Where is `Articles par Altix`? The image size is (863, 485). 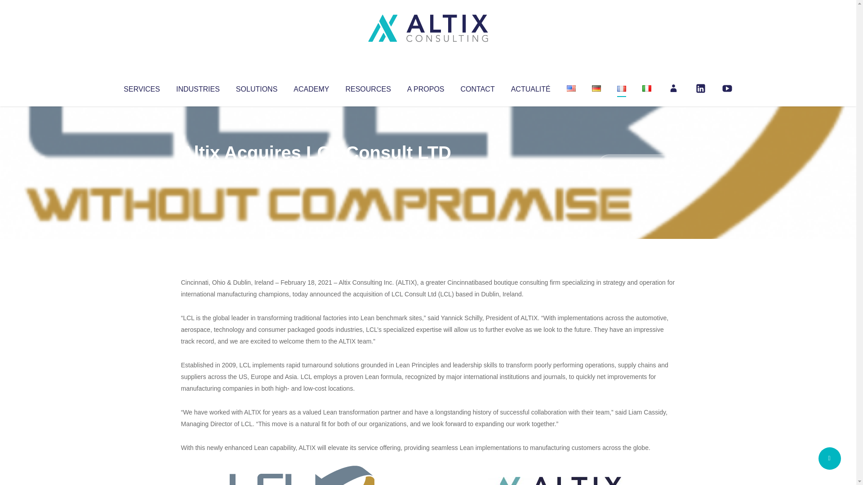
Articles par Altix is located at coordinates (198, 171).